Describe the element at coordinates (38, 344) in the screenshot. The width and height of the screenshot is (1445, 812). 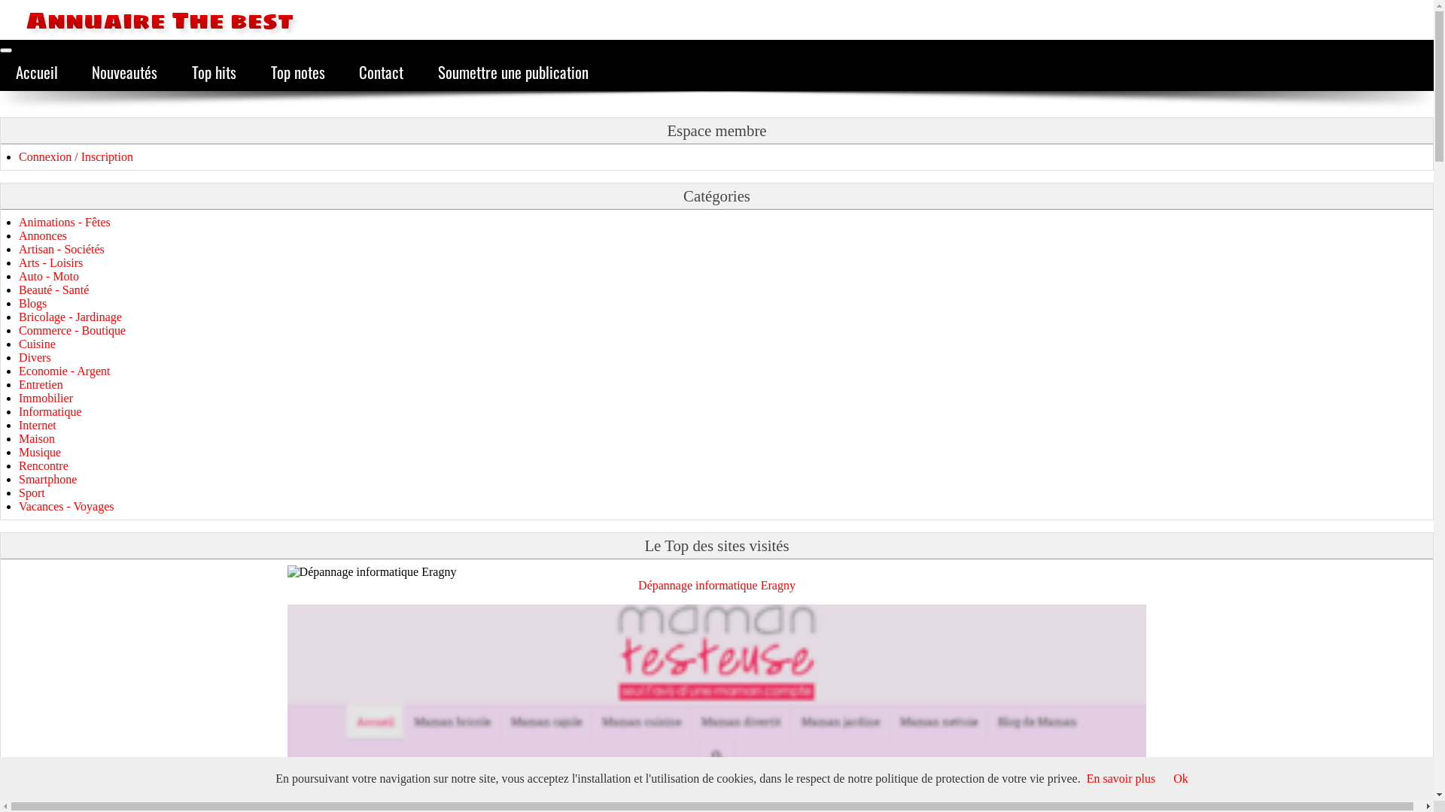
I see `Cuisine` at that location.